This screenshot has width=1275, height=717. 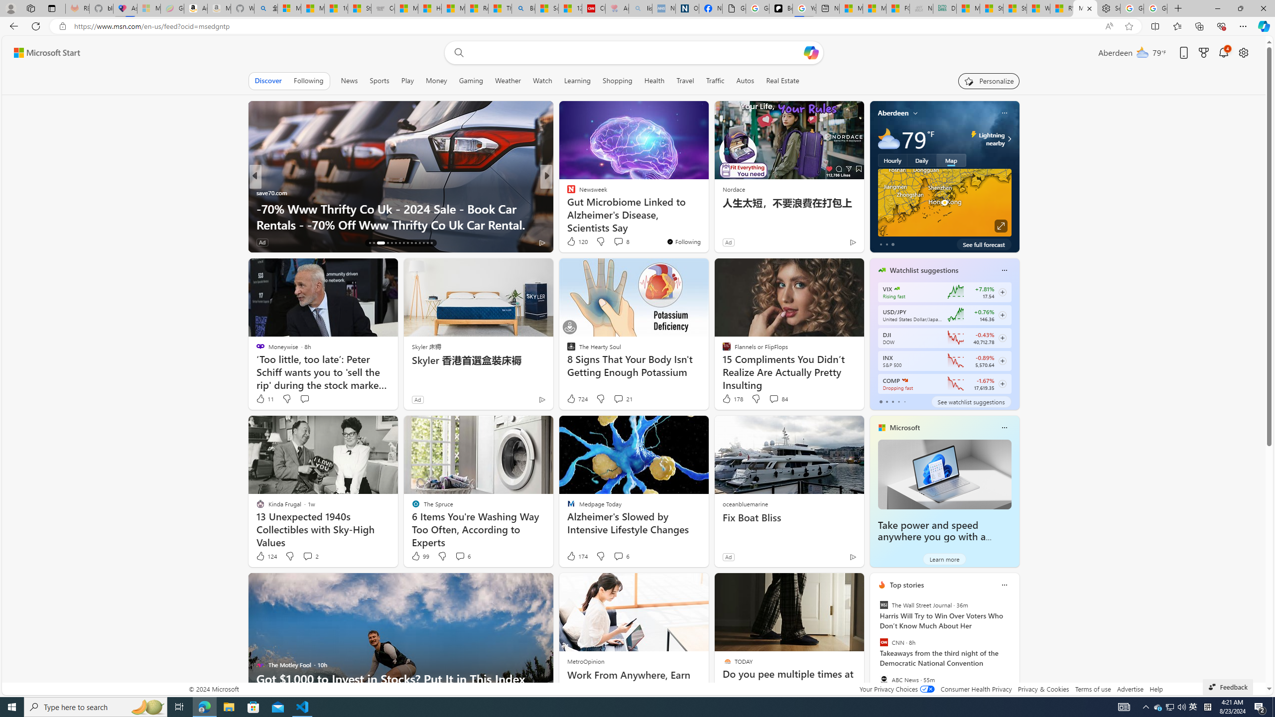 What do you see at coordinates (313, 242) in the screenshot?
I see `View comments 66 Comment` at bounding box center [313, 242].